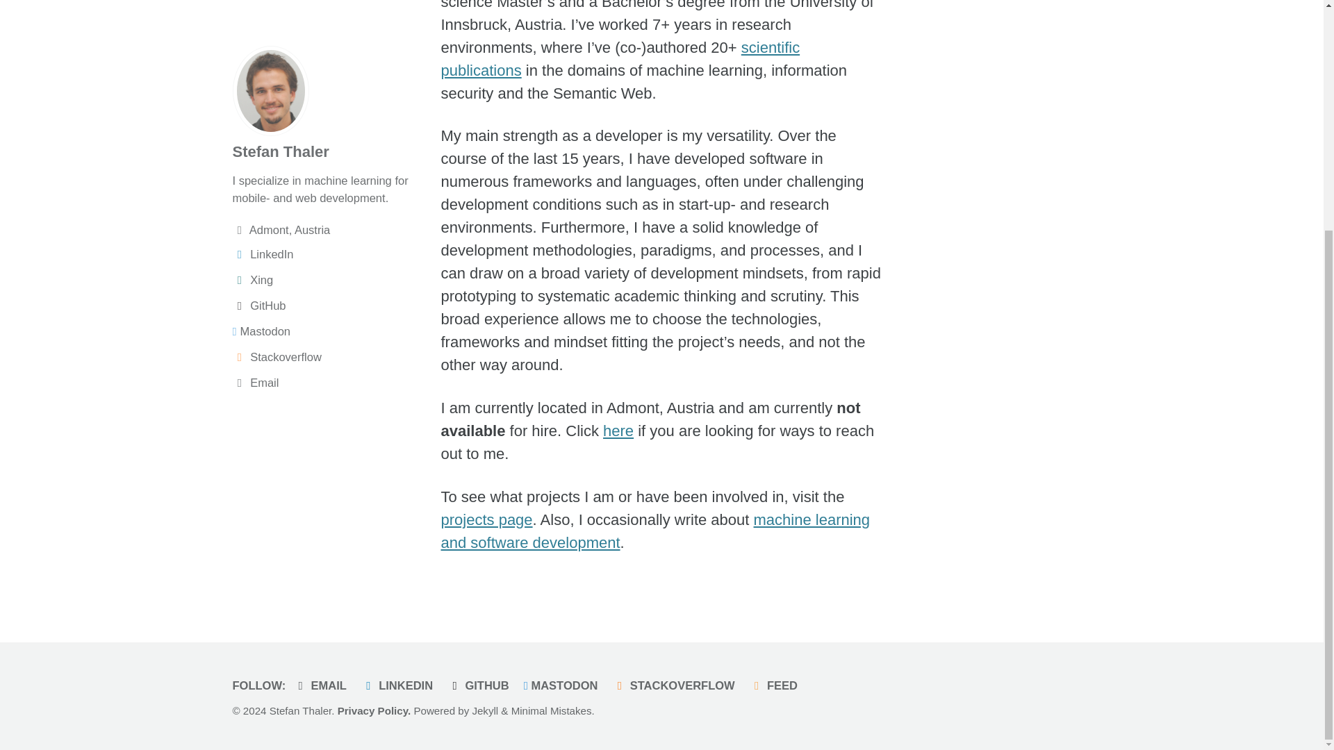 This screenshot has width=1334, height=750. What do you see at coordinates (329, 89) in the screenshot?
I see `Email` at bounding box center [329, 89].